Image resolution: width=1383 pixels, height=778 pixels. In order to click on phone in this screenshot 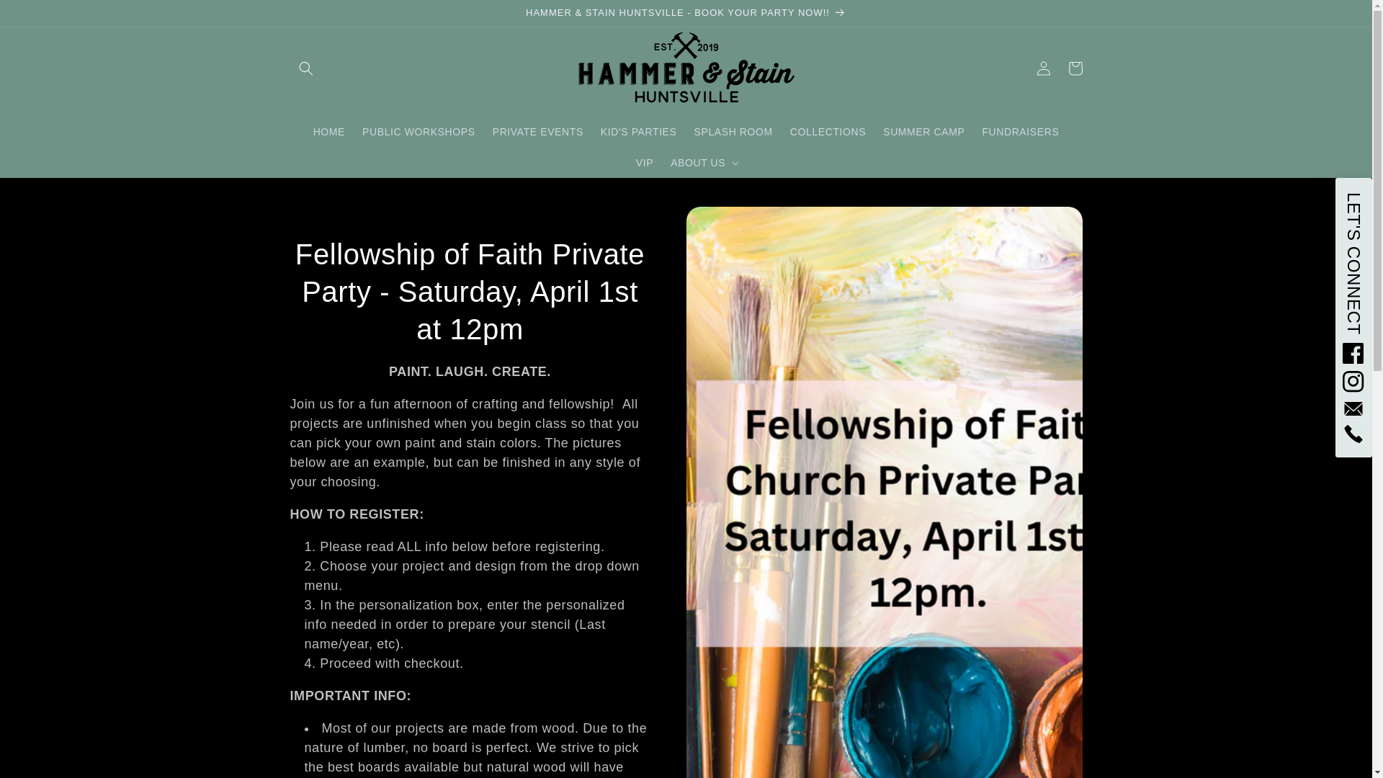, I will do `click(1354, 434)`.